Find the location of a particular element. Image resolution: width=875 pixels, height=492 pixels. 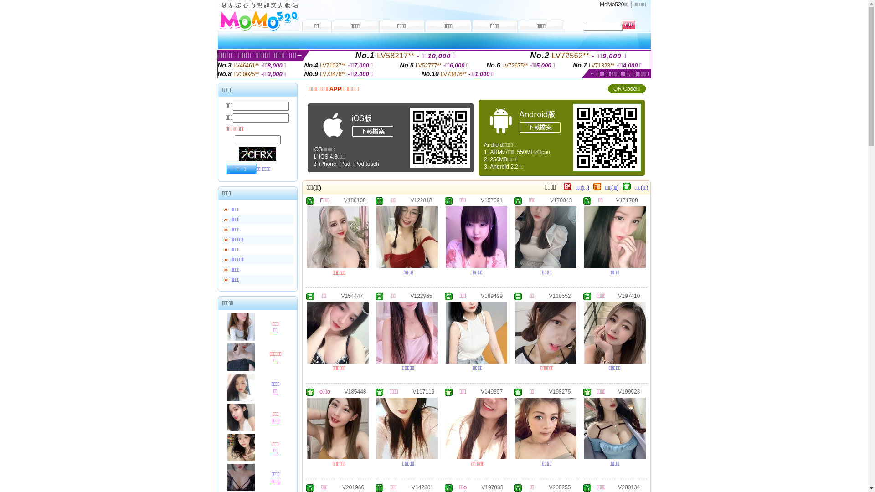

V122818 is located at coordinates (421, 200).